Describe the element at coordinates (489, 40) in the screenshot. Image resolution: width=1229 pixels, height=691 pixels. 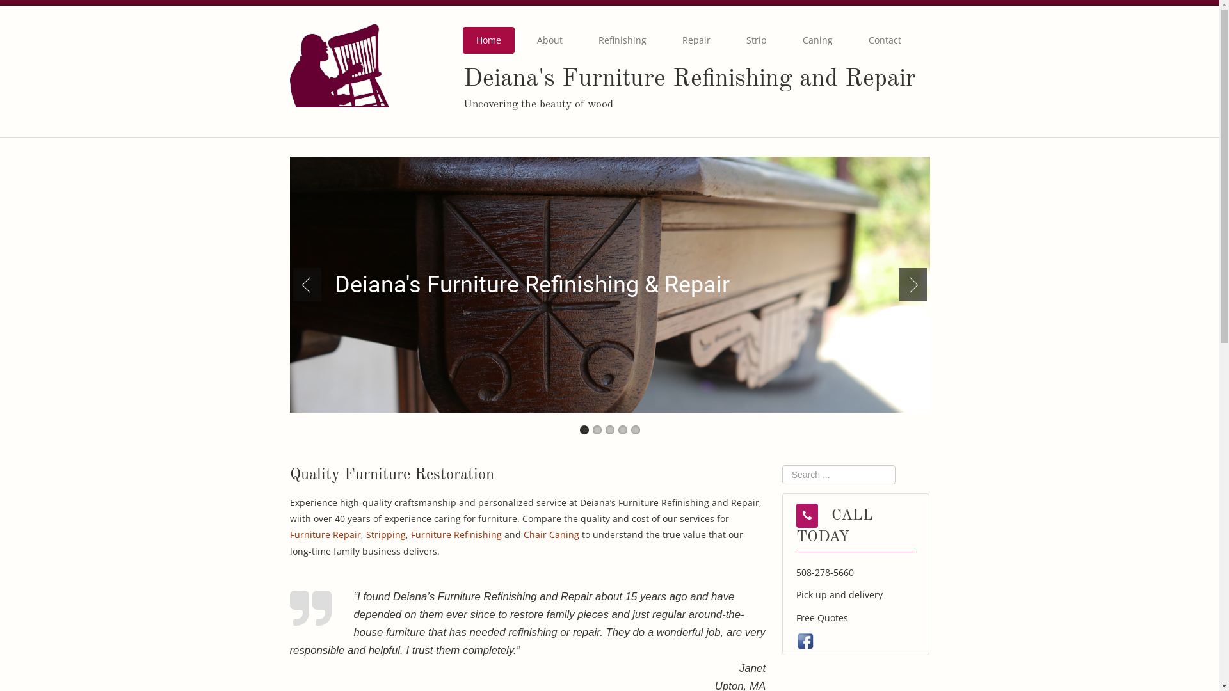
I see `Home` at that location.